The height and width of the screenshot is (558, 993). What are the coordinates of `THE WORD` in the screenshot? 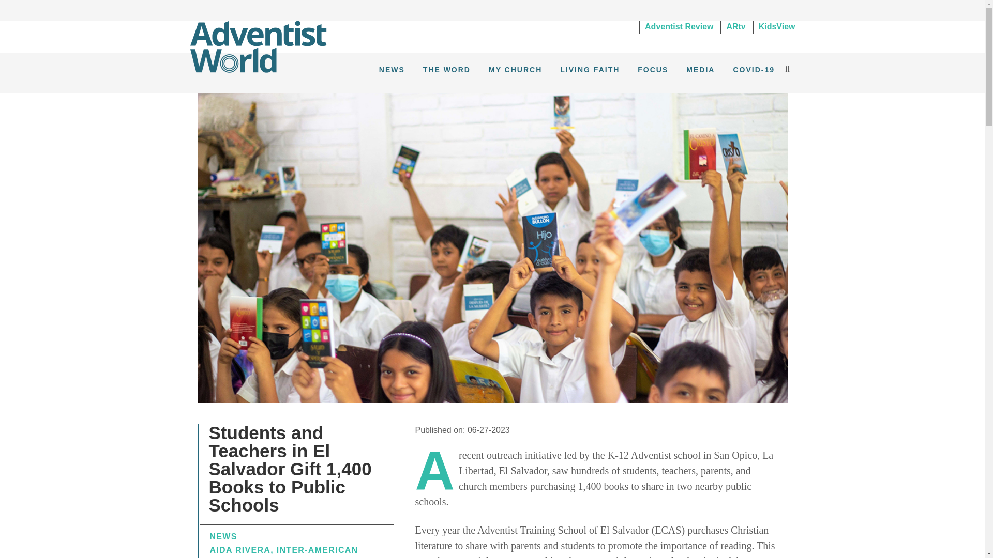 It's located at (447, 69).